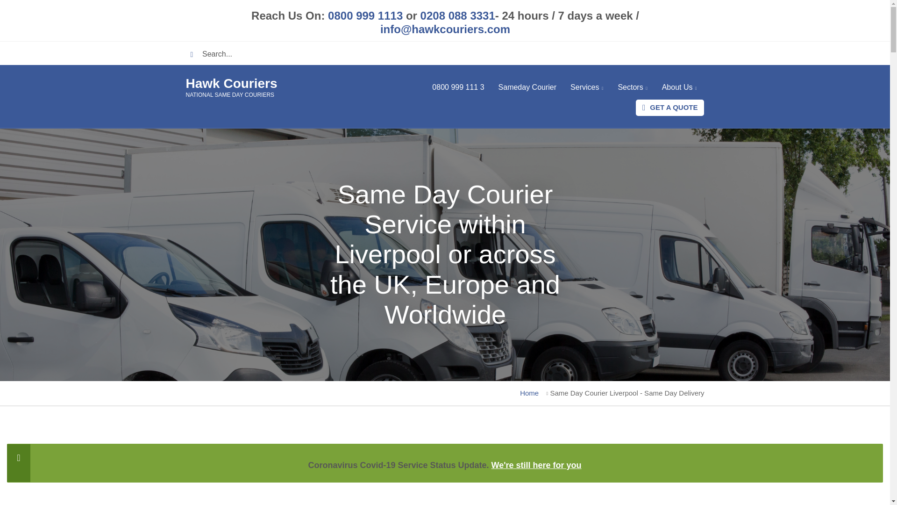 The height and width of the screenshot is (505, 897). Describe the element at coordinates (528, 88) in the screenshot. I see `Sameday Courier` at that location.